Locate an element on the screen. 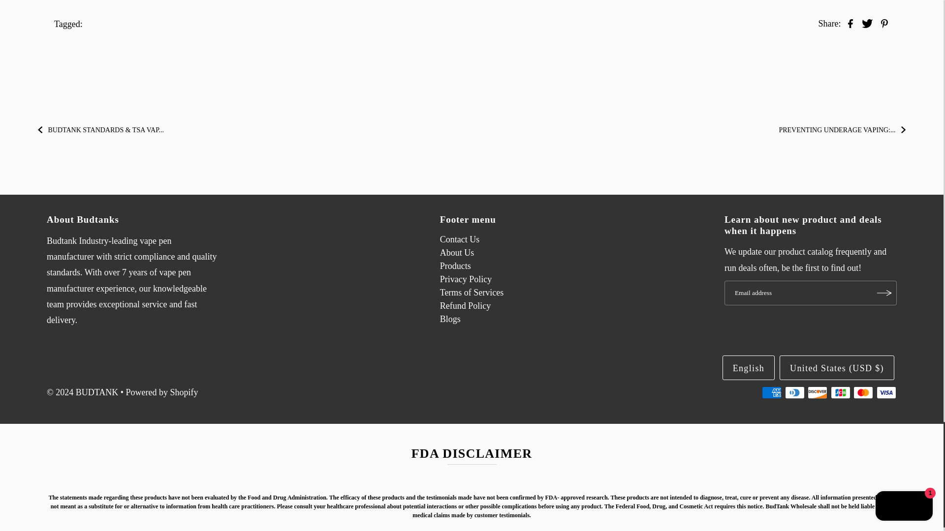  Diners Club is located at coordinates (795, 392).